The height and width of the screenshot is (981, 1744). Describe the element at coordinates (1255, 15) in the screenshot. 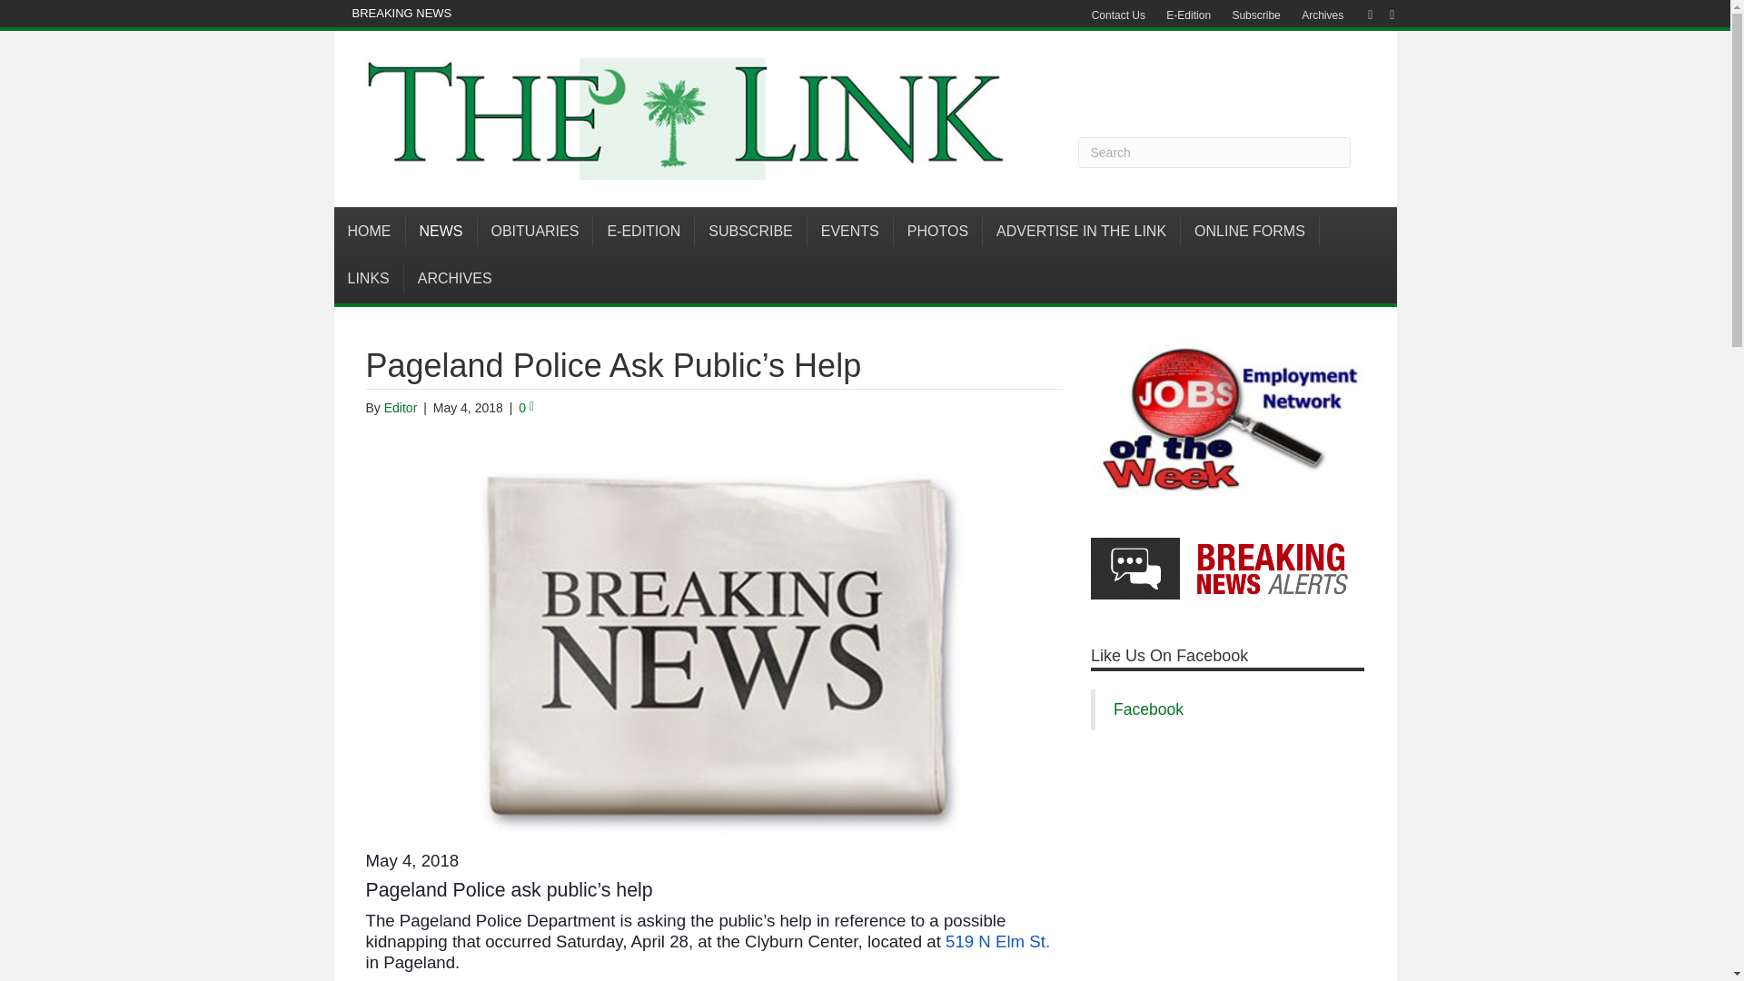

I see `Subscribe` at that location.